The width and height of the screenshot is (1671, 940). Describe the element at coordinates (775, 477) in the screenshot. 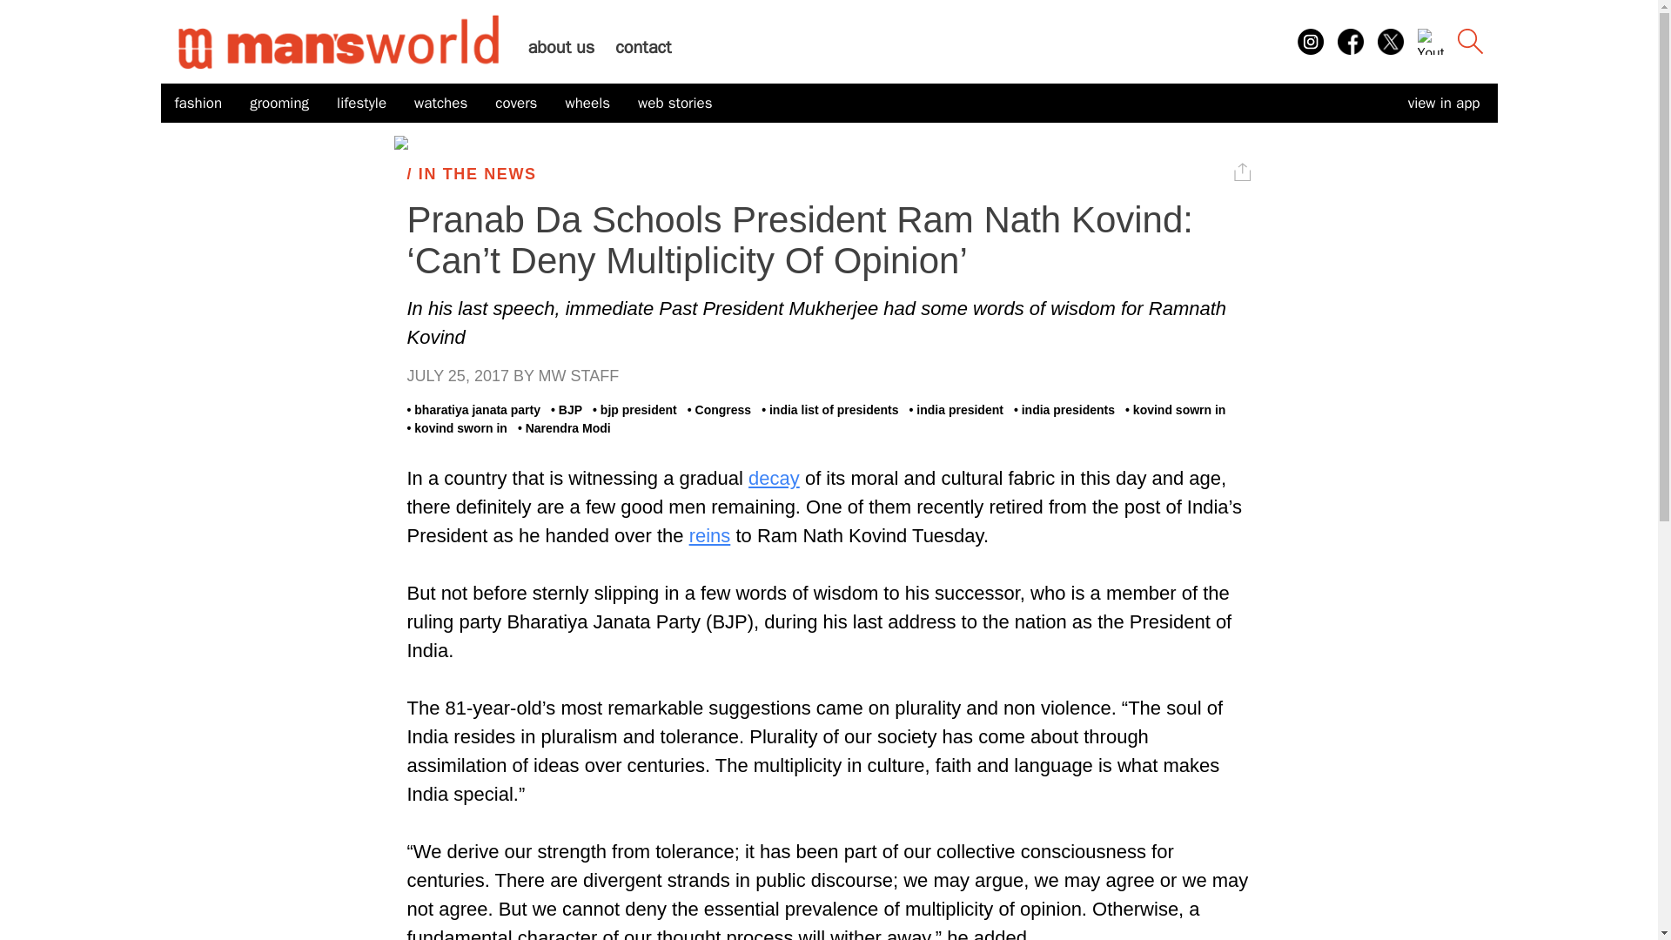

I see `decay` at that location.